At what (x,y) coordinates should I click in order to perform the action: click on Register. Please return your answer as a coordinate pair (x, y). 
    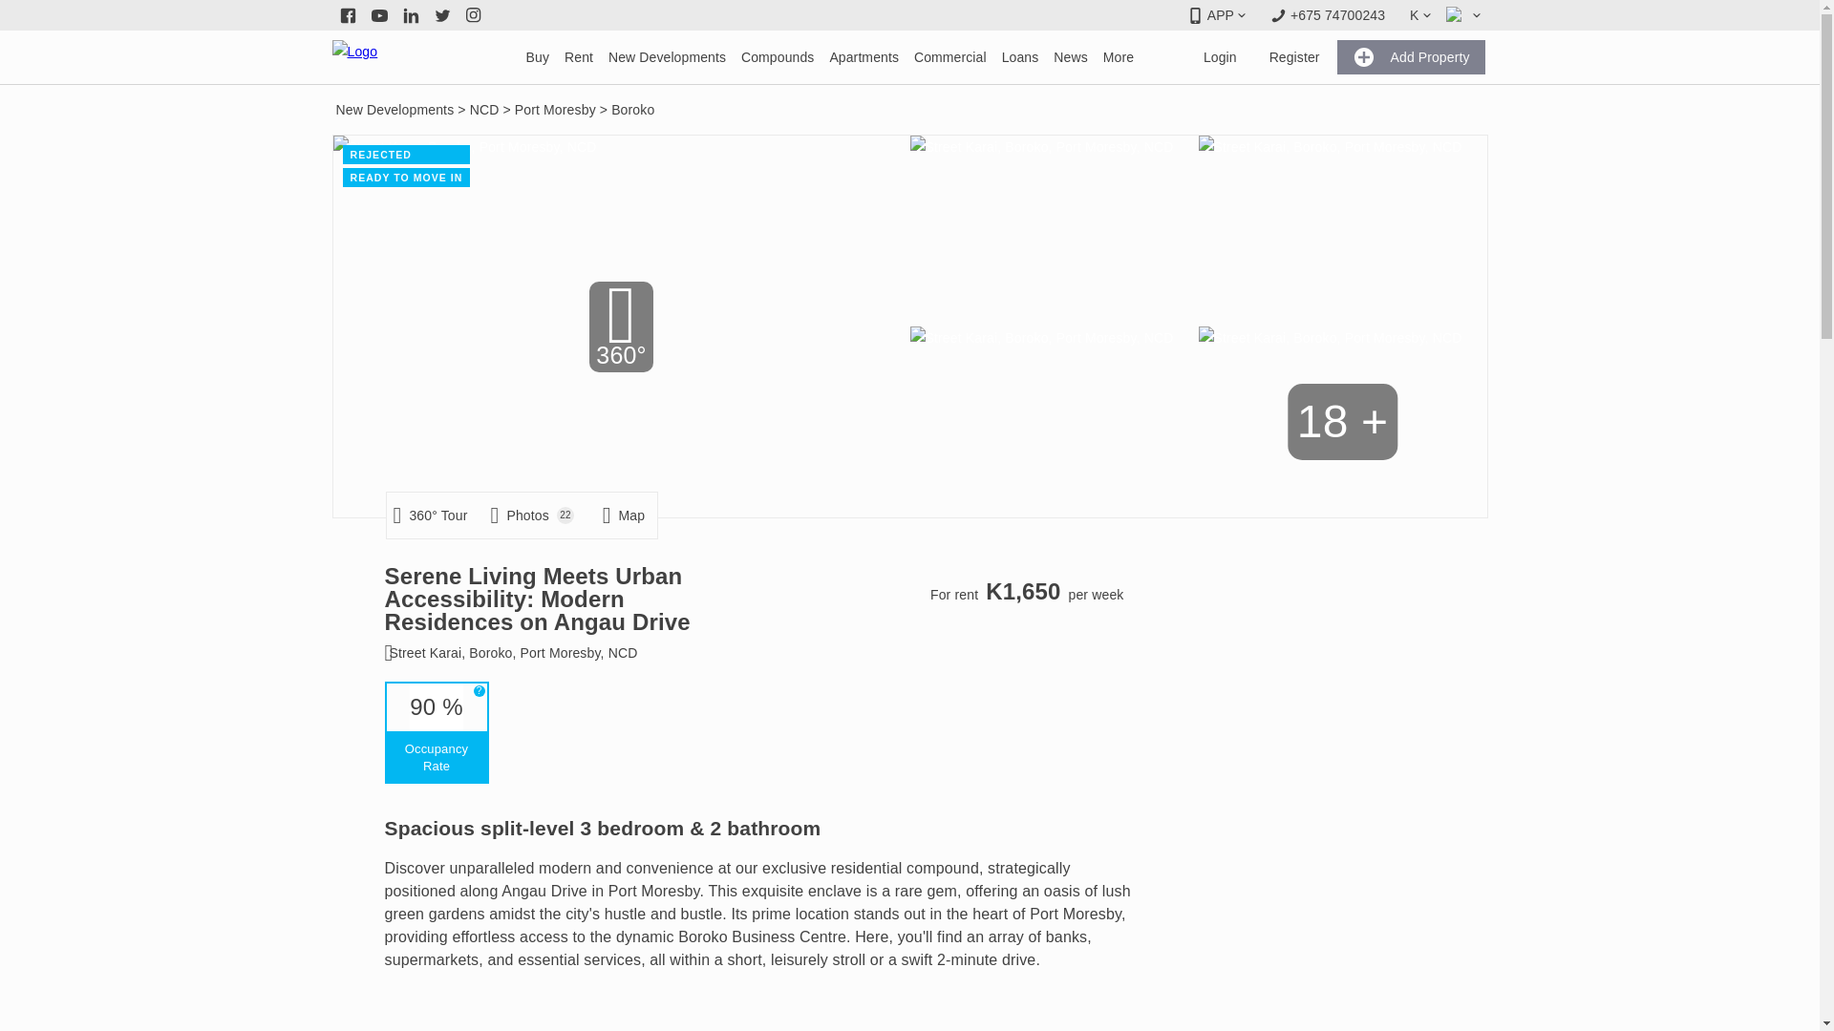
    Looking at the image, I should click on (1294, 57).